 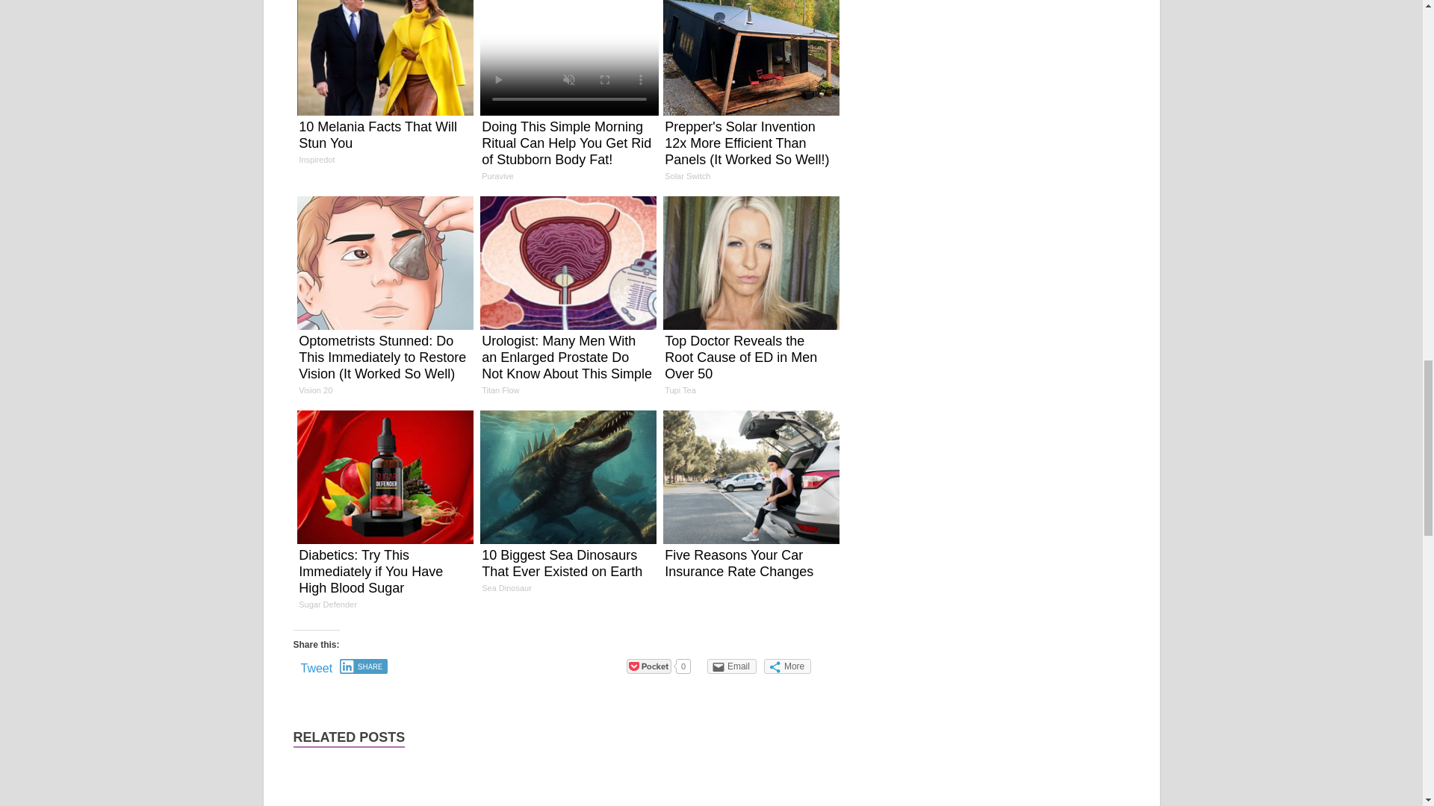 I want to click on Click to email a link to a friend, so click(x=732, y=666).